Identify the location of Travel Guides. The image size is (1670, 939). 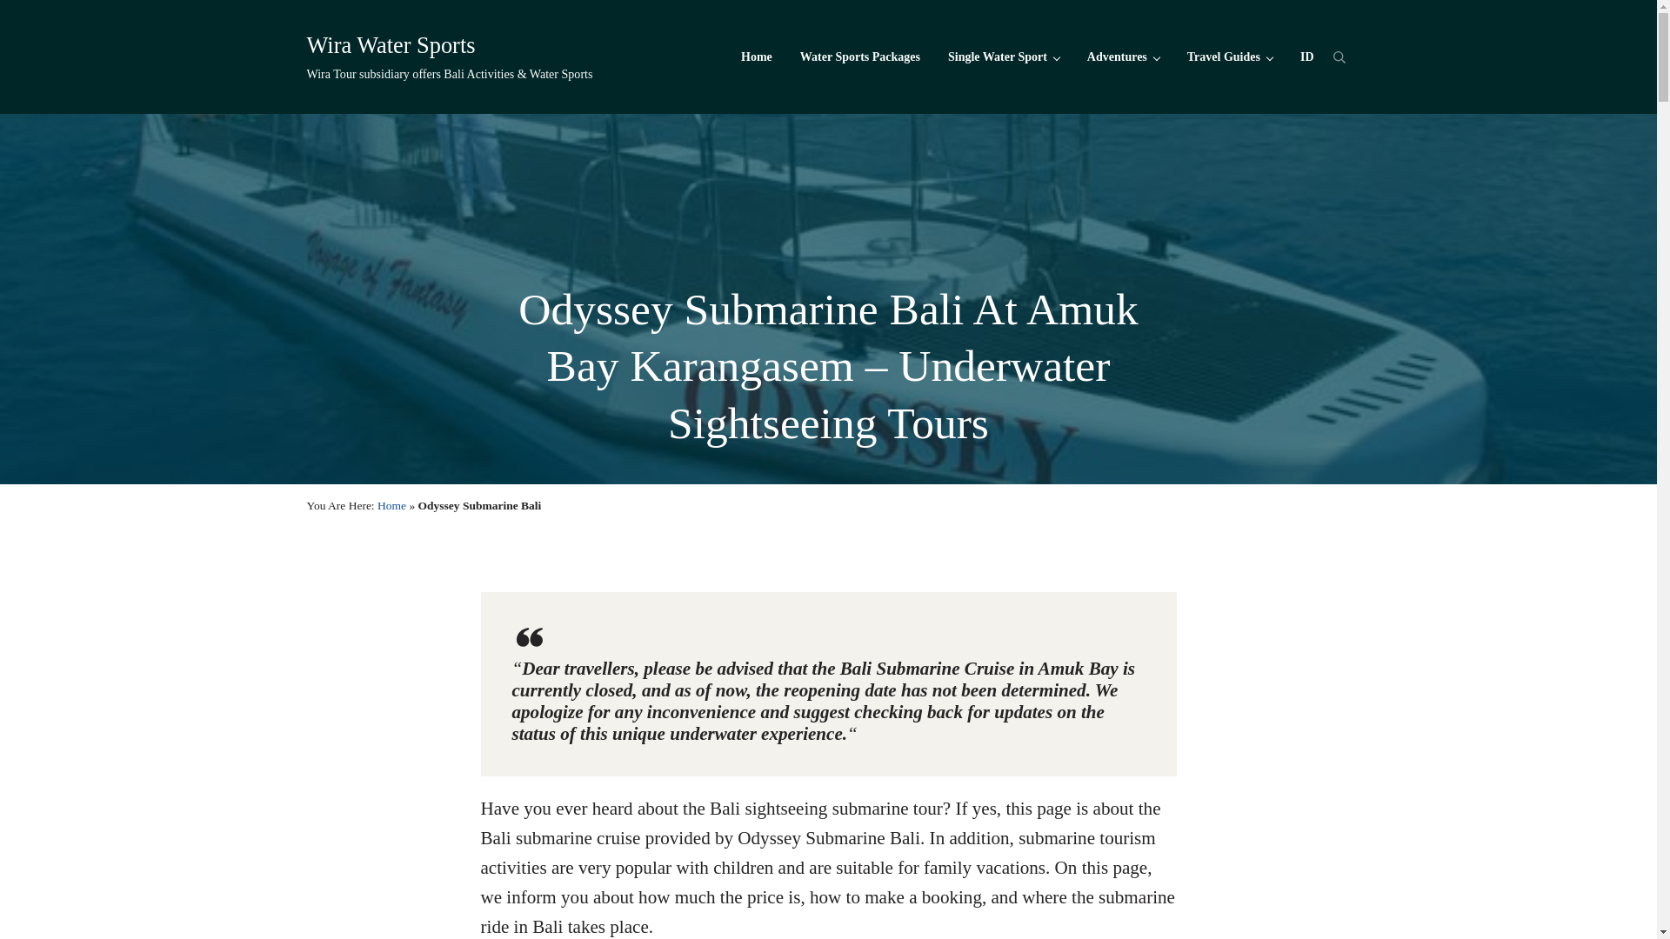
(1230, 57).